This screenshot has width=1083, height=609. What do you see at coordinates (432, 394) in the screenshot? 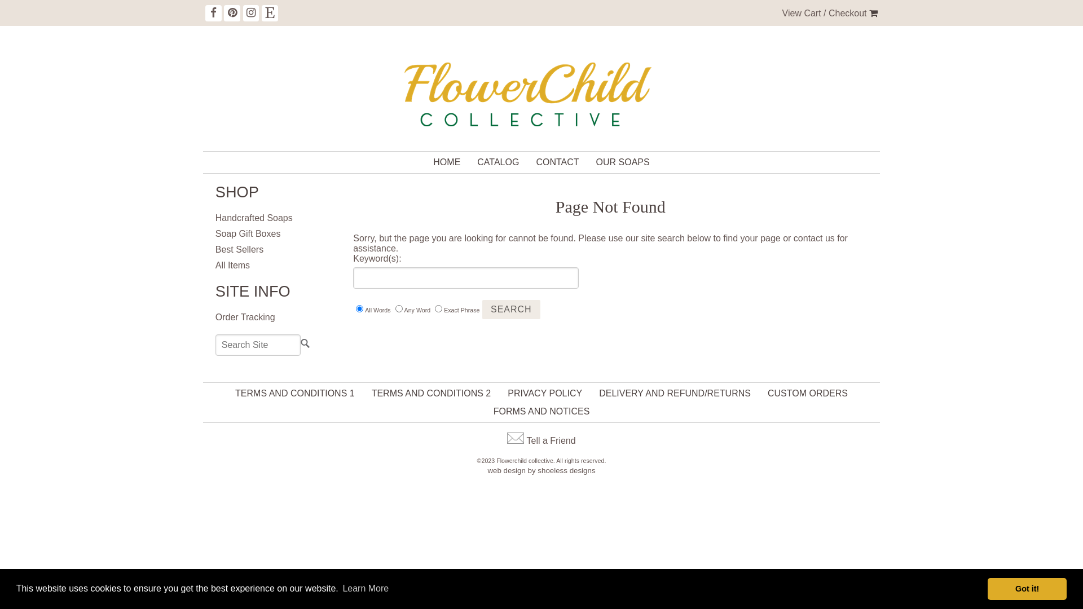
I see `TERMS AND CONDITIONS 2` at bounding box center [432, 394].